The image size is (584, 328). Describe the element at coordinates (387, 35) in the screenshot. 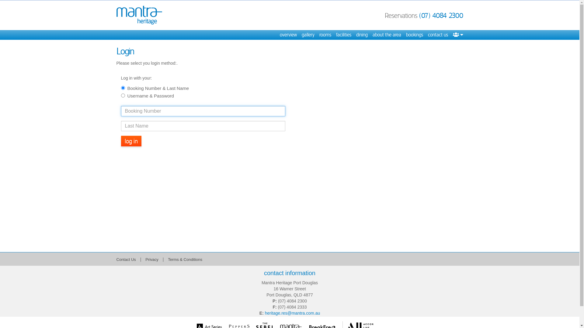

I see `about the area` at that location.